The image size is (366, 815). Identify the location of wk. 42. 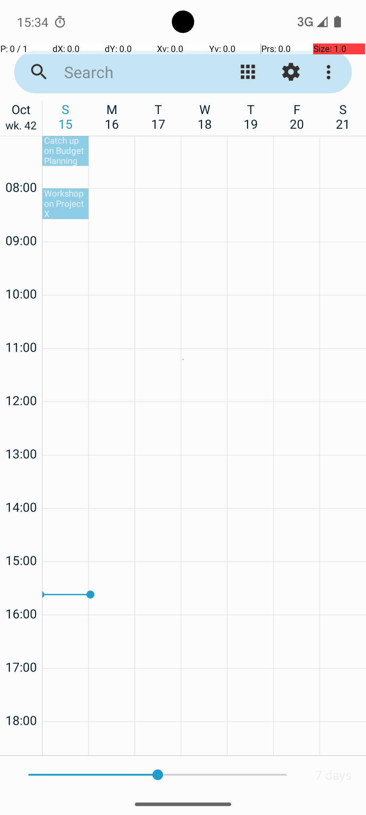
(21, 127).